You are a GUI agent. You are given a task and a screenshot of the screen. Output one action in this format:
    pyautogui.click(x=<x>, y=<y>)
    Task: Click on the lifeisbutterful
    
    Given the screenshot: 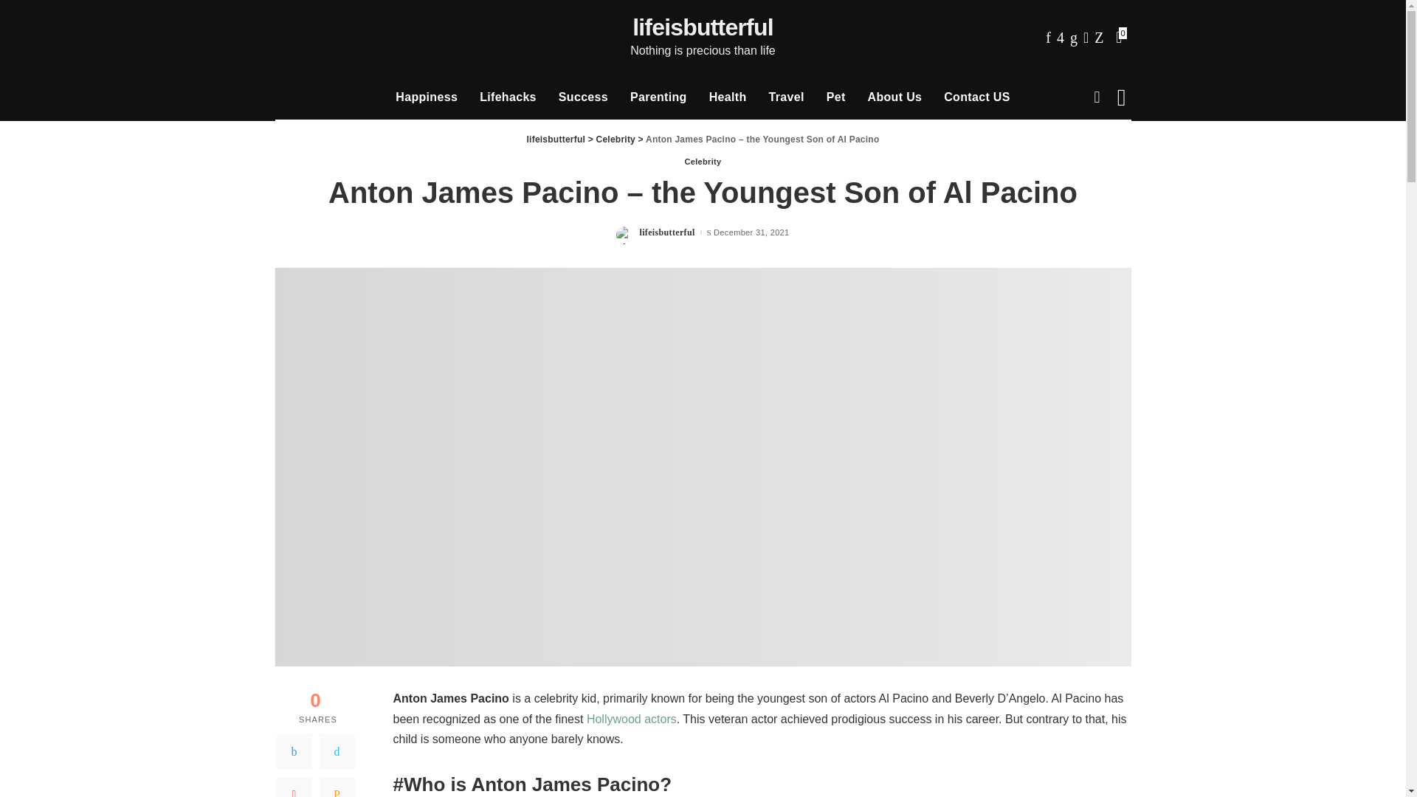 What is the action you would take?
    pyautogui.click(x=703, y=27)
    